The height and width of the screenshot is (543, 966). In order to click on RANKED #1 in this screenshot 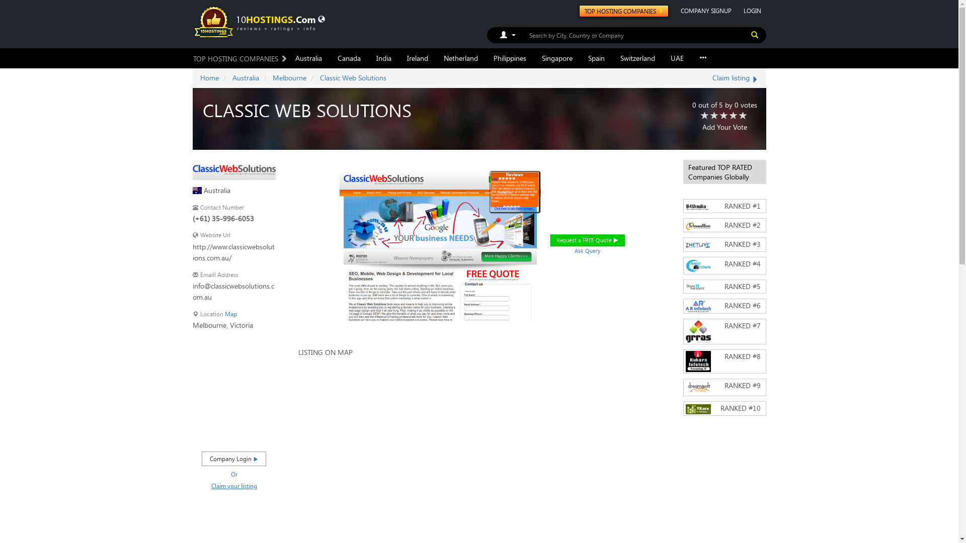, I will do `click(725, 206)`.